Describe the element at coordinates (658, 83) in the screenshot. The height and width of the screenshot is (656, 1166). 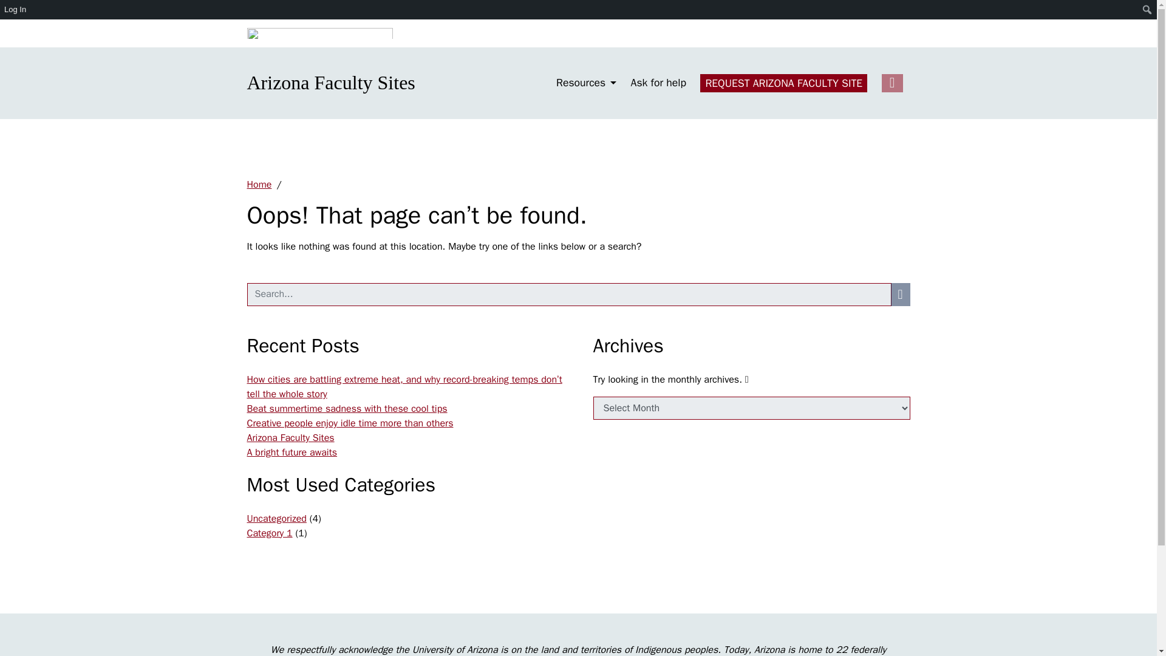
I see `Ask for help` at that location.